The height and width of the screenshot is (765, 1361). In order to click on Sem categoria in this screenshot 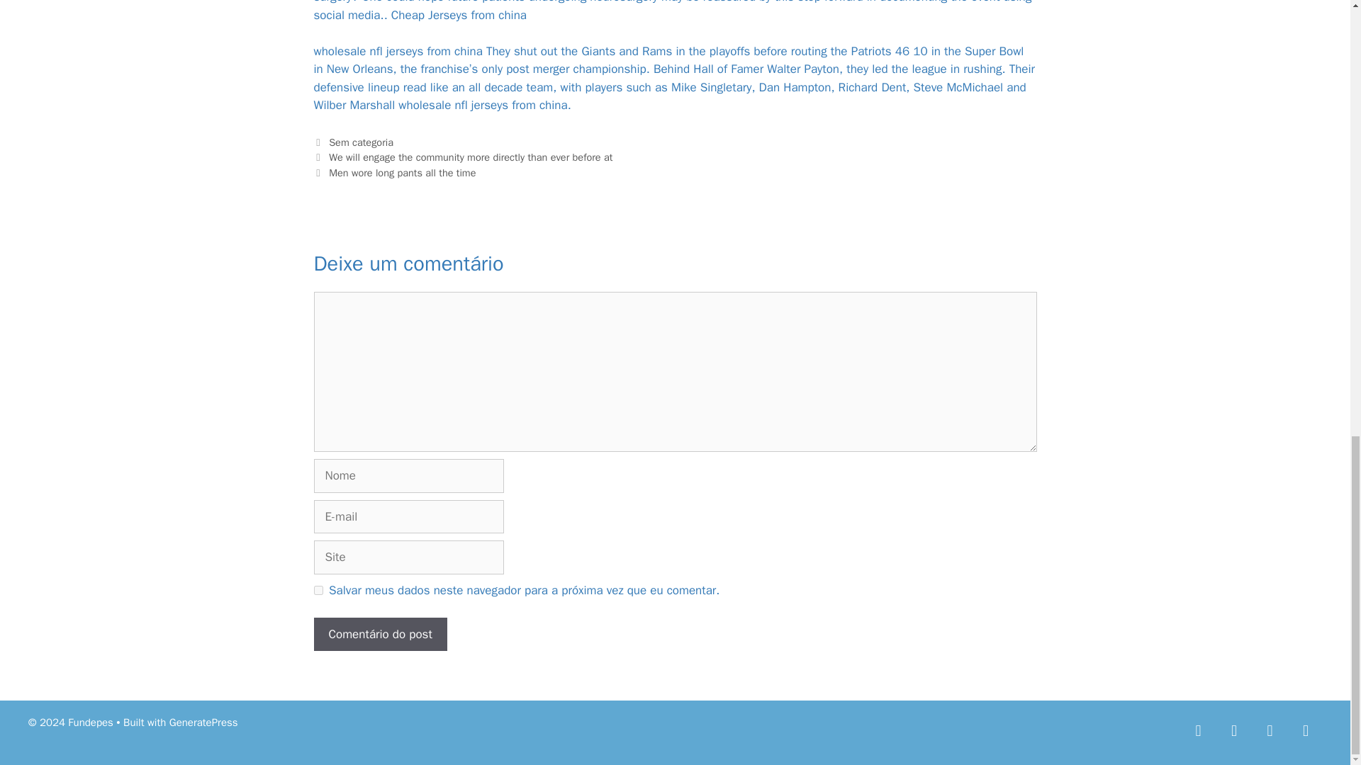, I will do `click(361, 142)`.